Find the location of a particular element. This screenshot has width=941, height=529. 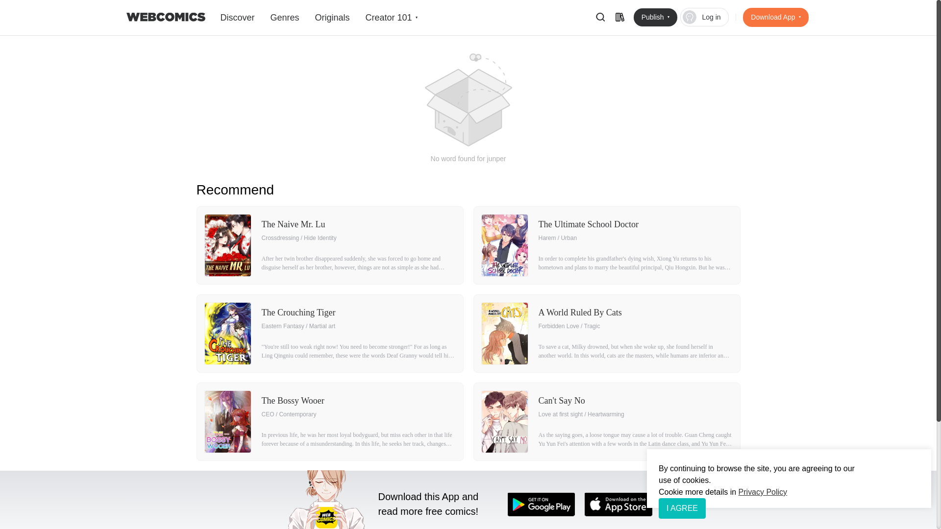

Creator 101 is located at coordinates (391, 18).